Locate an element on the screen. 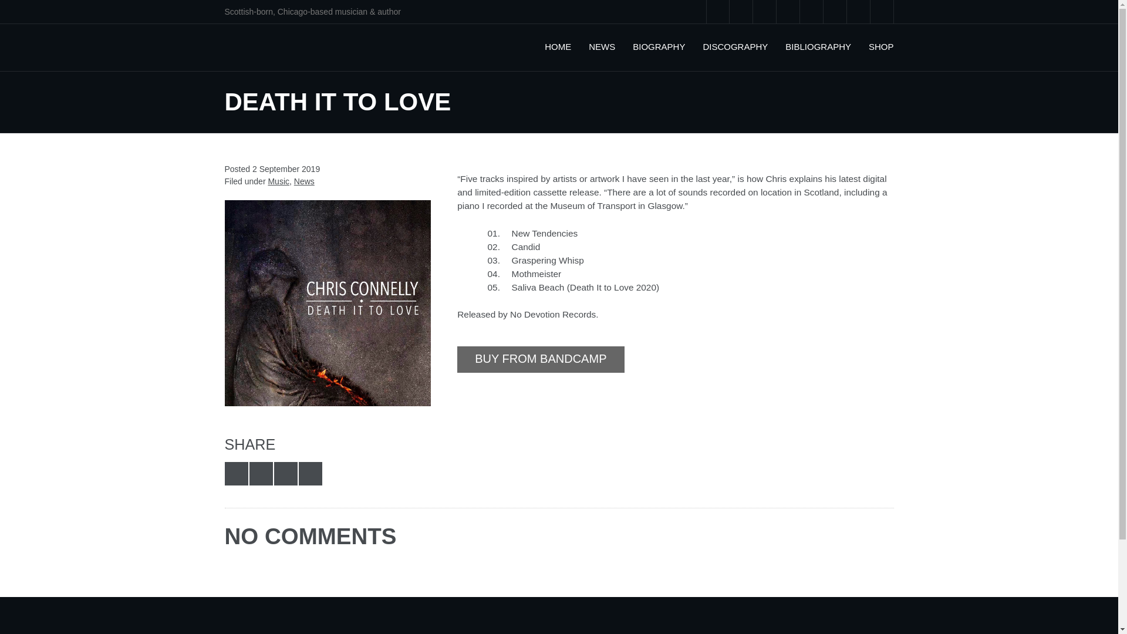 The height and width of the screenshot is (634, 1127). Twitter is located at coordinates (717, 12).